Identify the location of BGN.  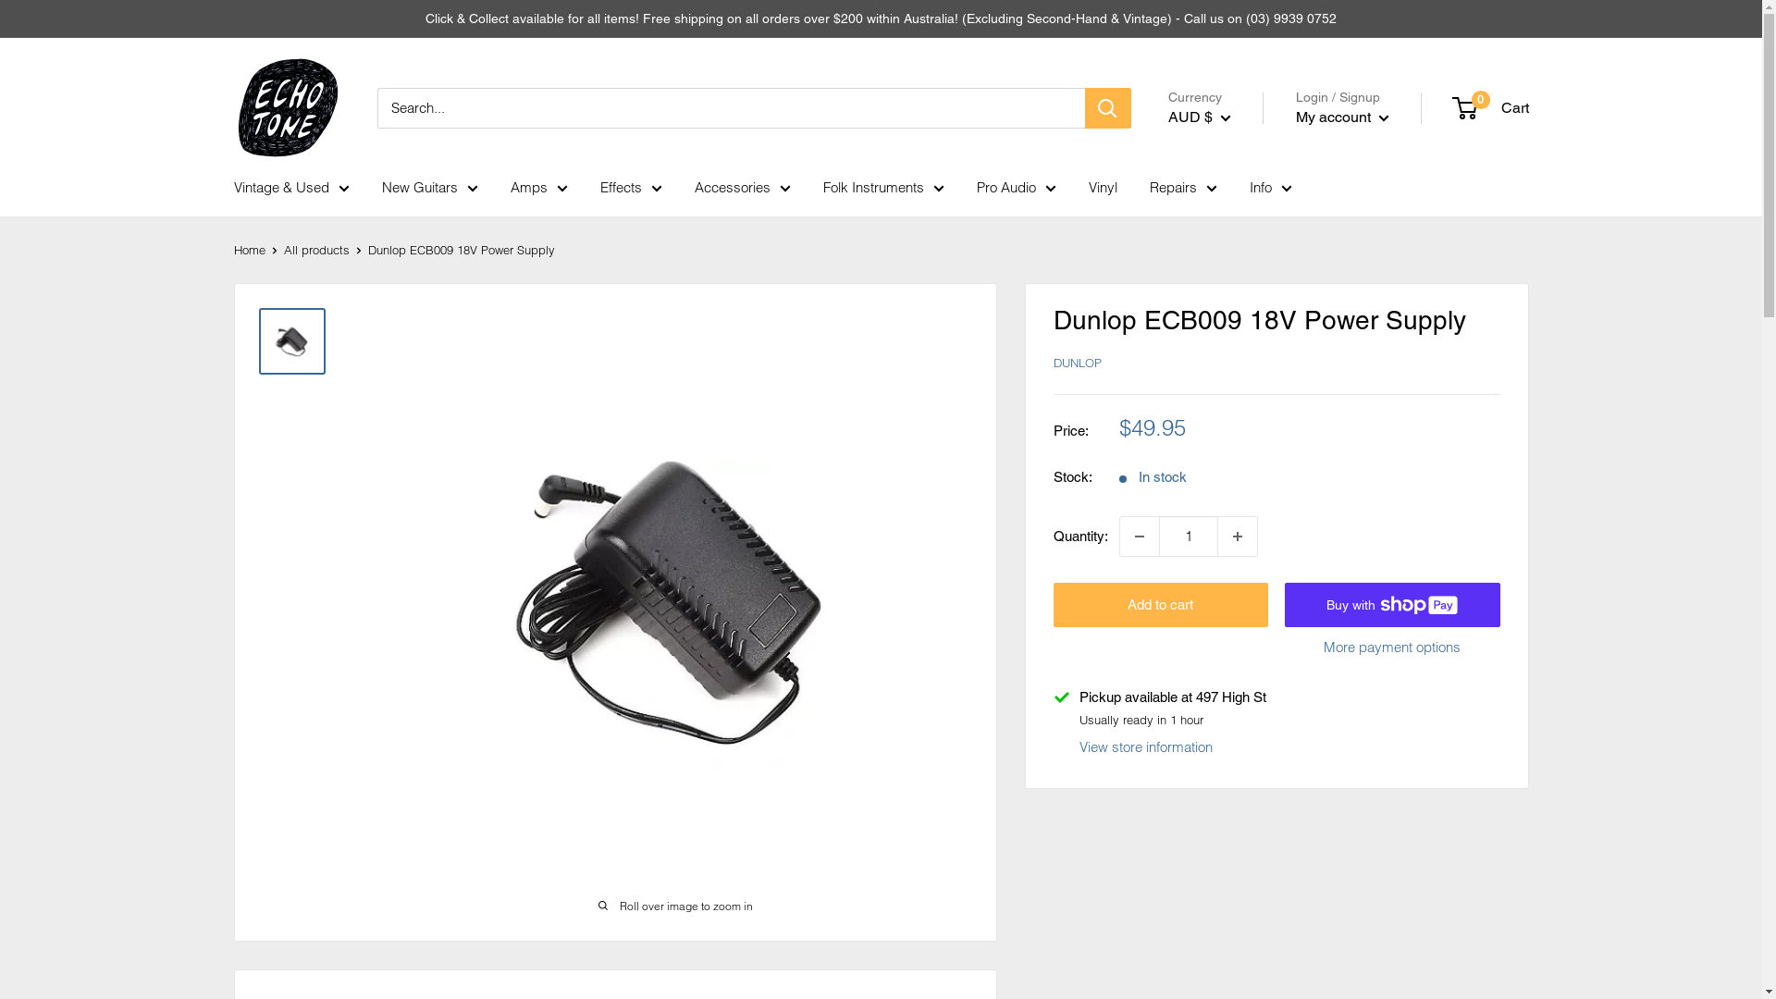
(1226, 616).